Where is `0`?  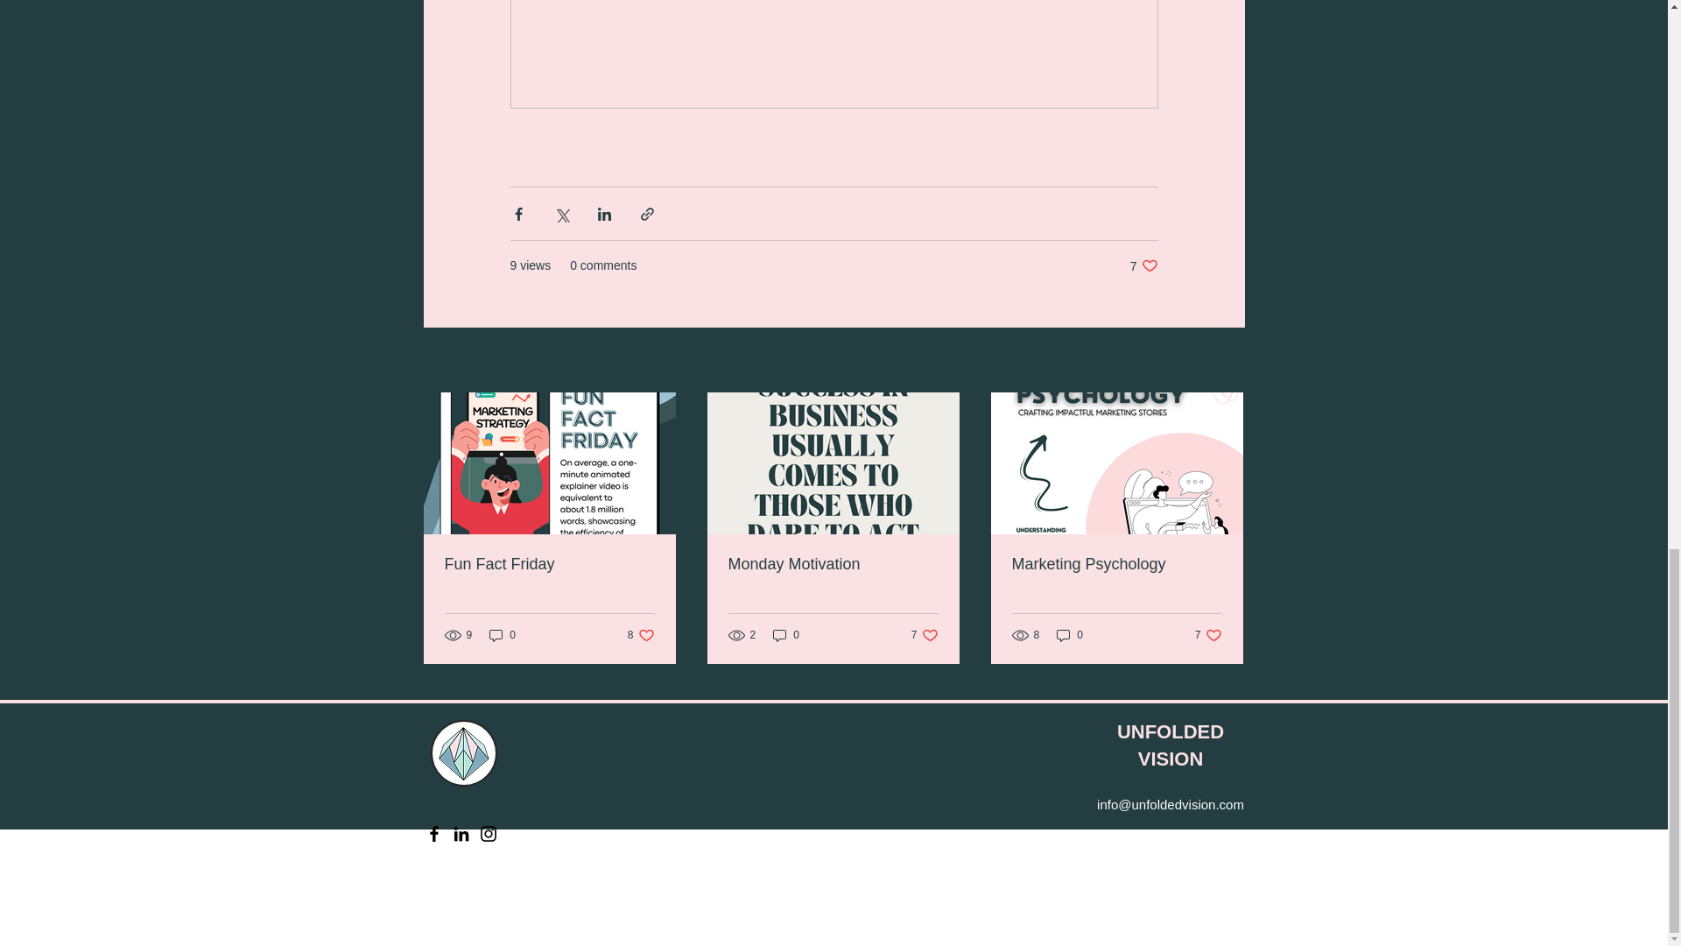
0 is located at coordinates (1207, 834).